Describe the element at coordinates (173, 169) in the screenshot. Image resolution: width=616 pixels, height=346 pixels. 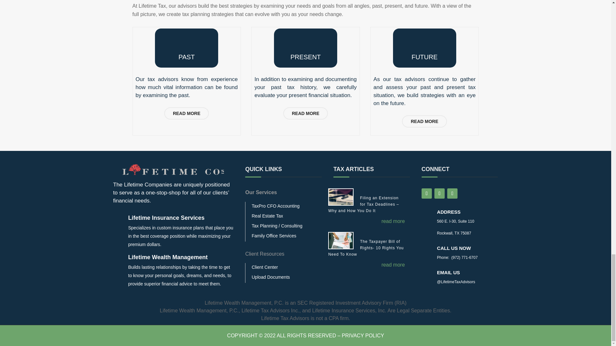
I see `Lifetime Cos Alt` at that location.